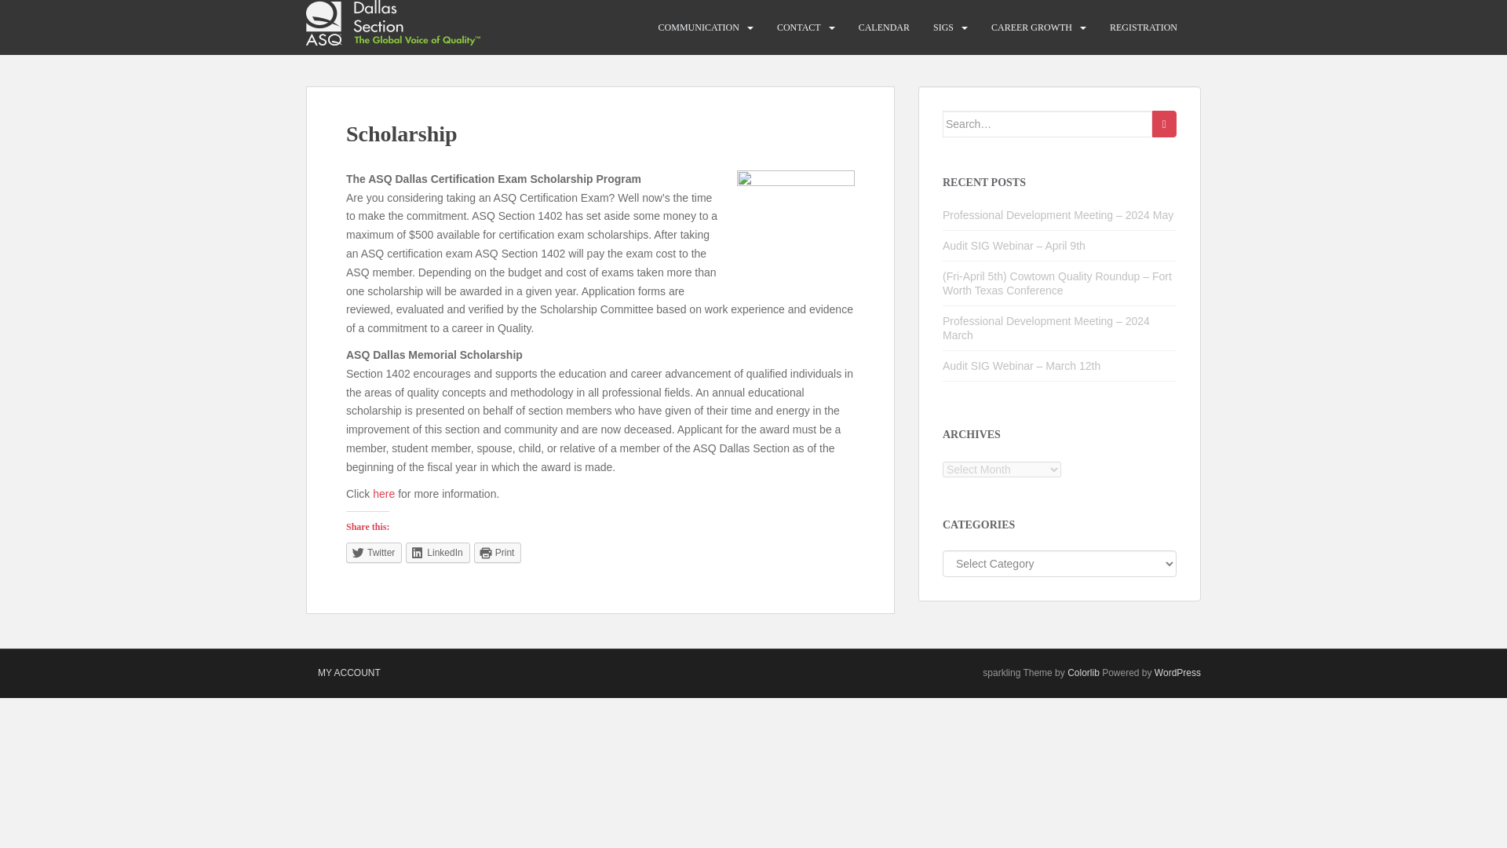 Image resolution: width=1507 pixels, height=848 pixels. What do you see at coordinates (699, 27) in the screenshot?
I see `COMMUNICATION` at bounding box center [699, 27].